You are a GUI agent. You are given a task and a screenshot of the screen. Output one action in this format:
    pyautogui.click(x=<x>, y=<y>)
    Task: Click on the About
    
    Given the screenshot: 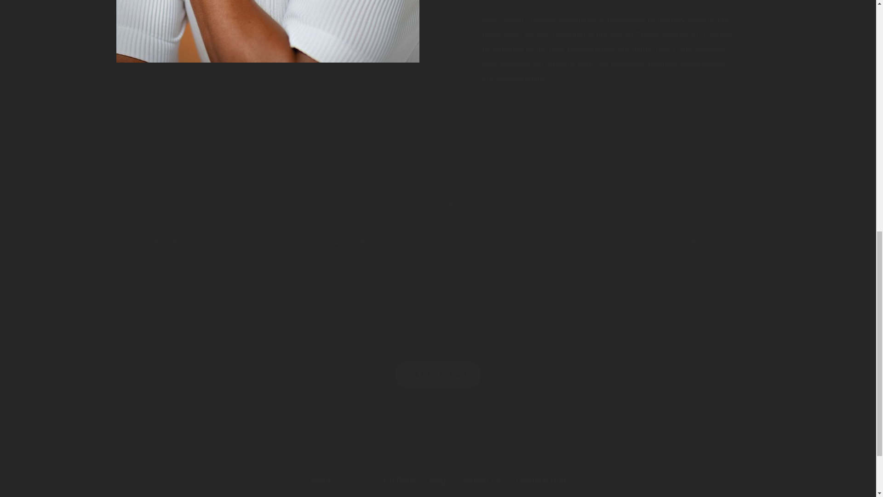 What is the action you would take?
    pyautogui.click(x=358, y=480)
    